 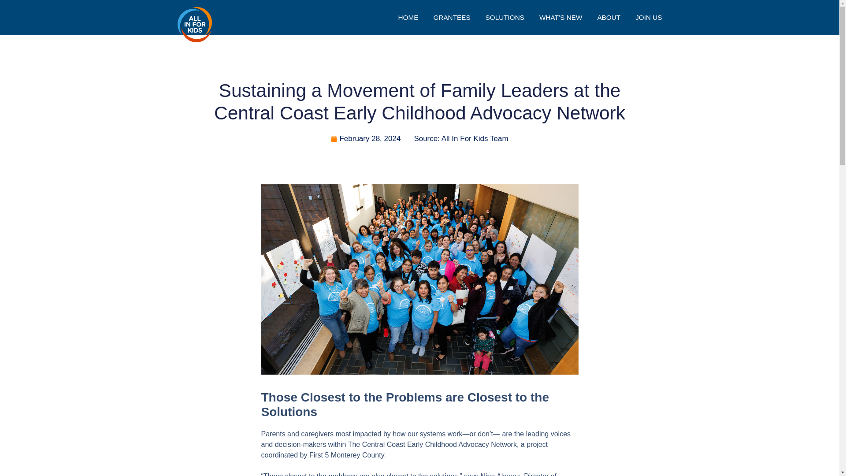 What do you see at coordinates (505, 18) in the screenshot?
I see `SOLUTIONS` at bounding box center [505, 18].